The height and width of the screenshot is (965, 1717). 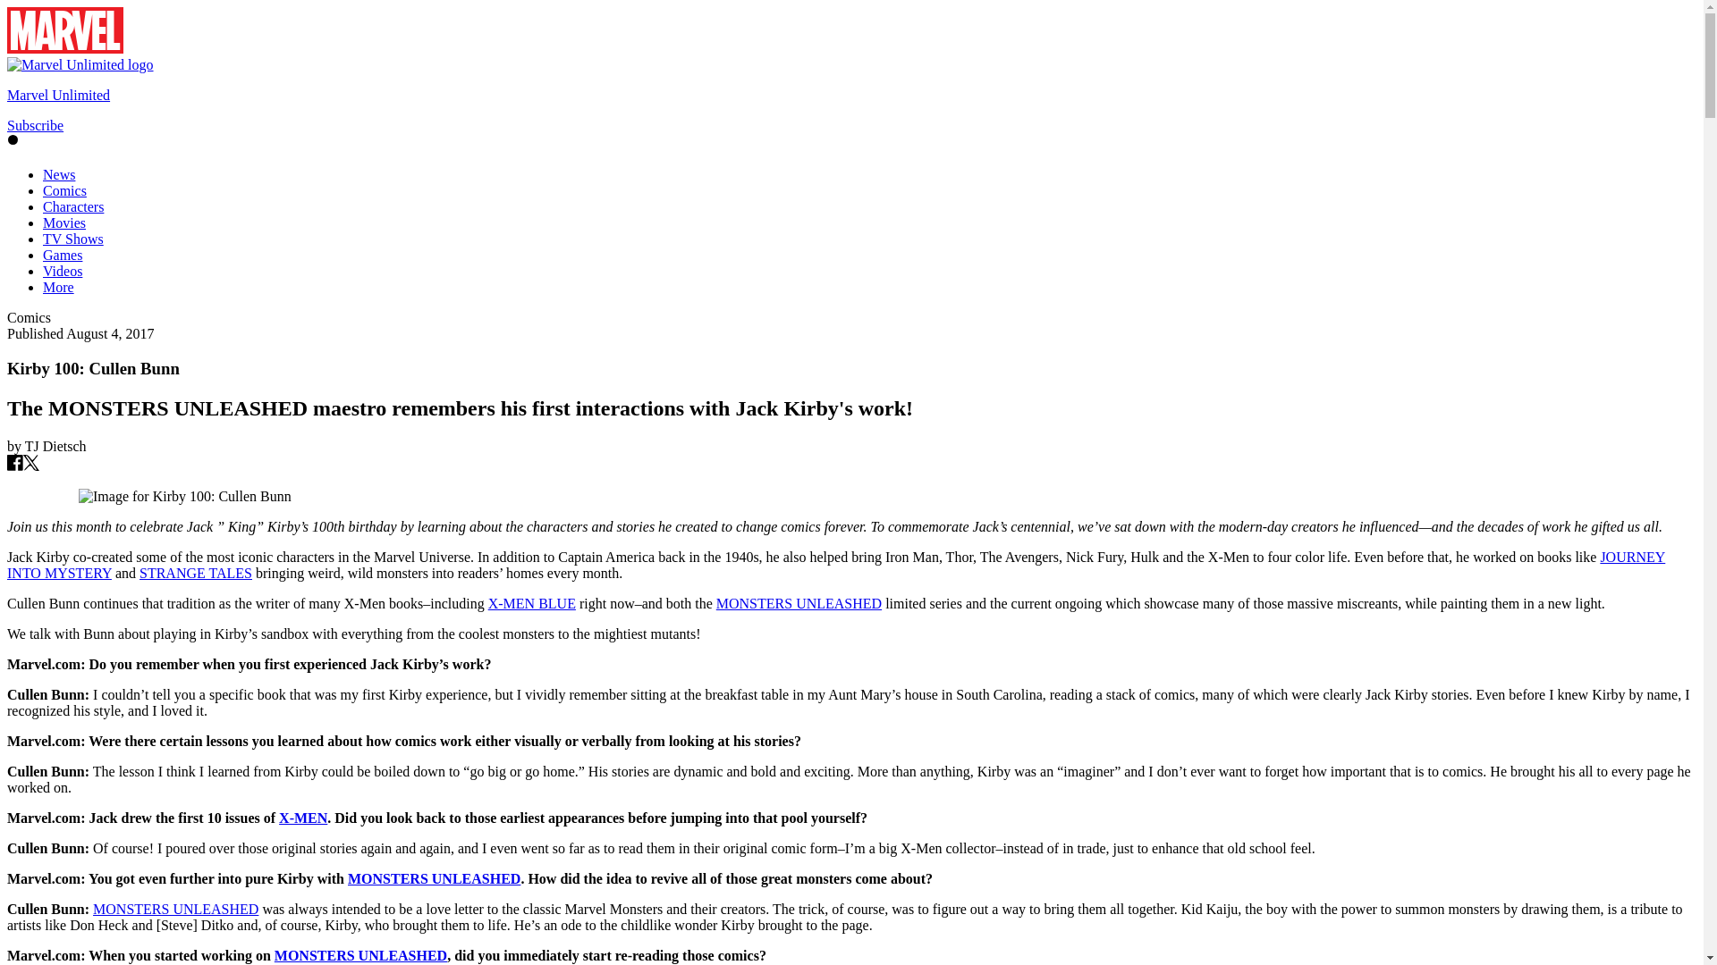 I want to click on STRANGE TALES, so click(x=195, y=573).